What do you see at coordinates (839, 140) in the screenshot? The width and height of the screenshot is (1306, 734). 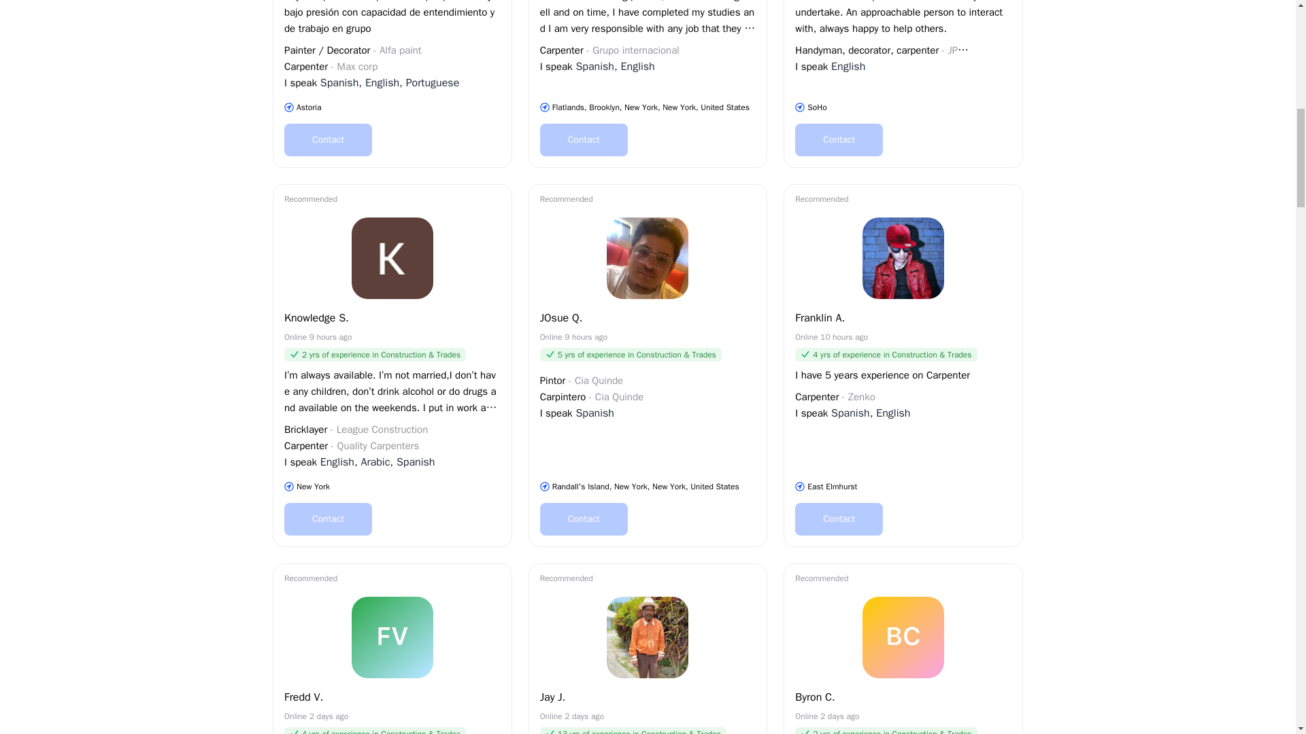 I see `Contact` at bounding box center [839, 140].